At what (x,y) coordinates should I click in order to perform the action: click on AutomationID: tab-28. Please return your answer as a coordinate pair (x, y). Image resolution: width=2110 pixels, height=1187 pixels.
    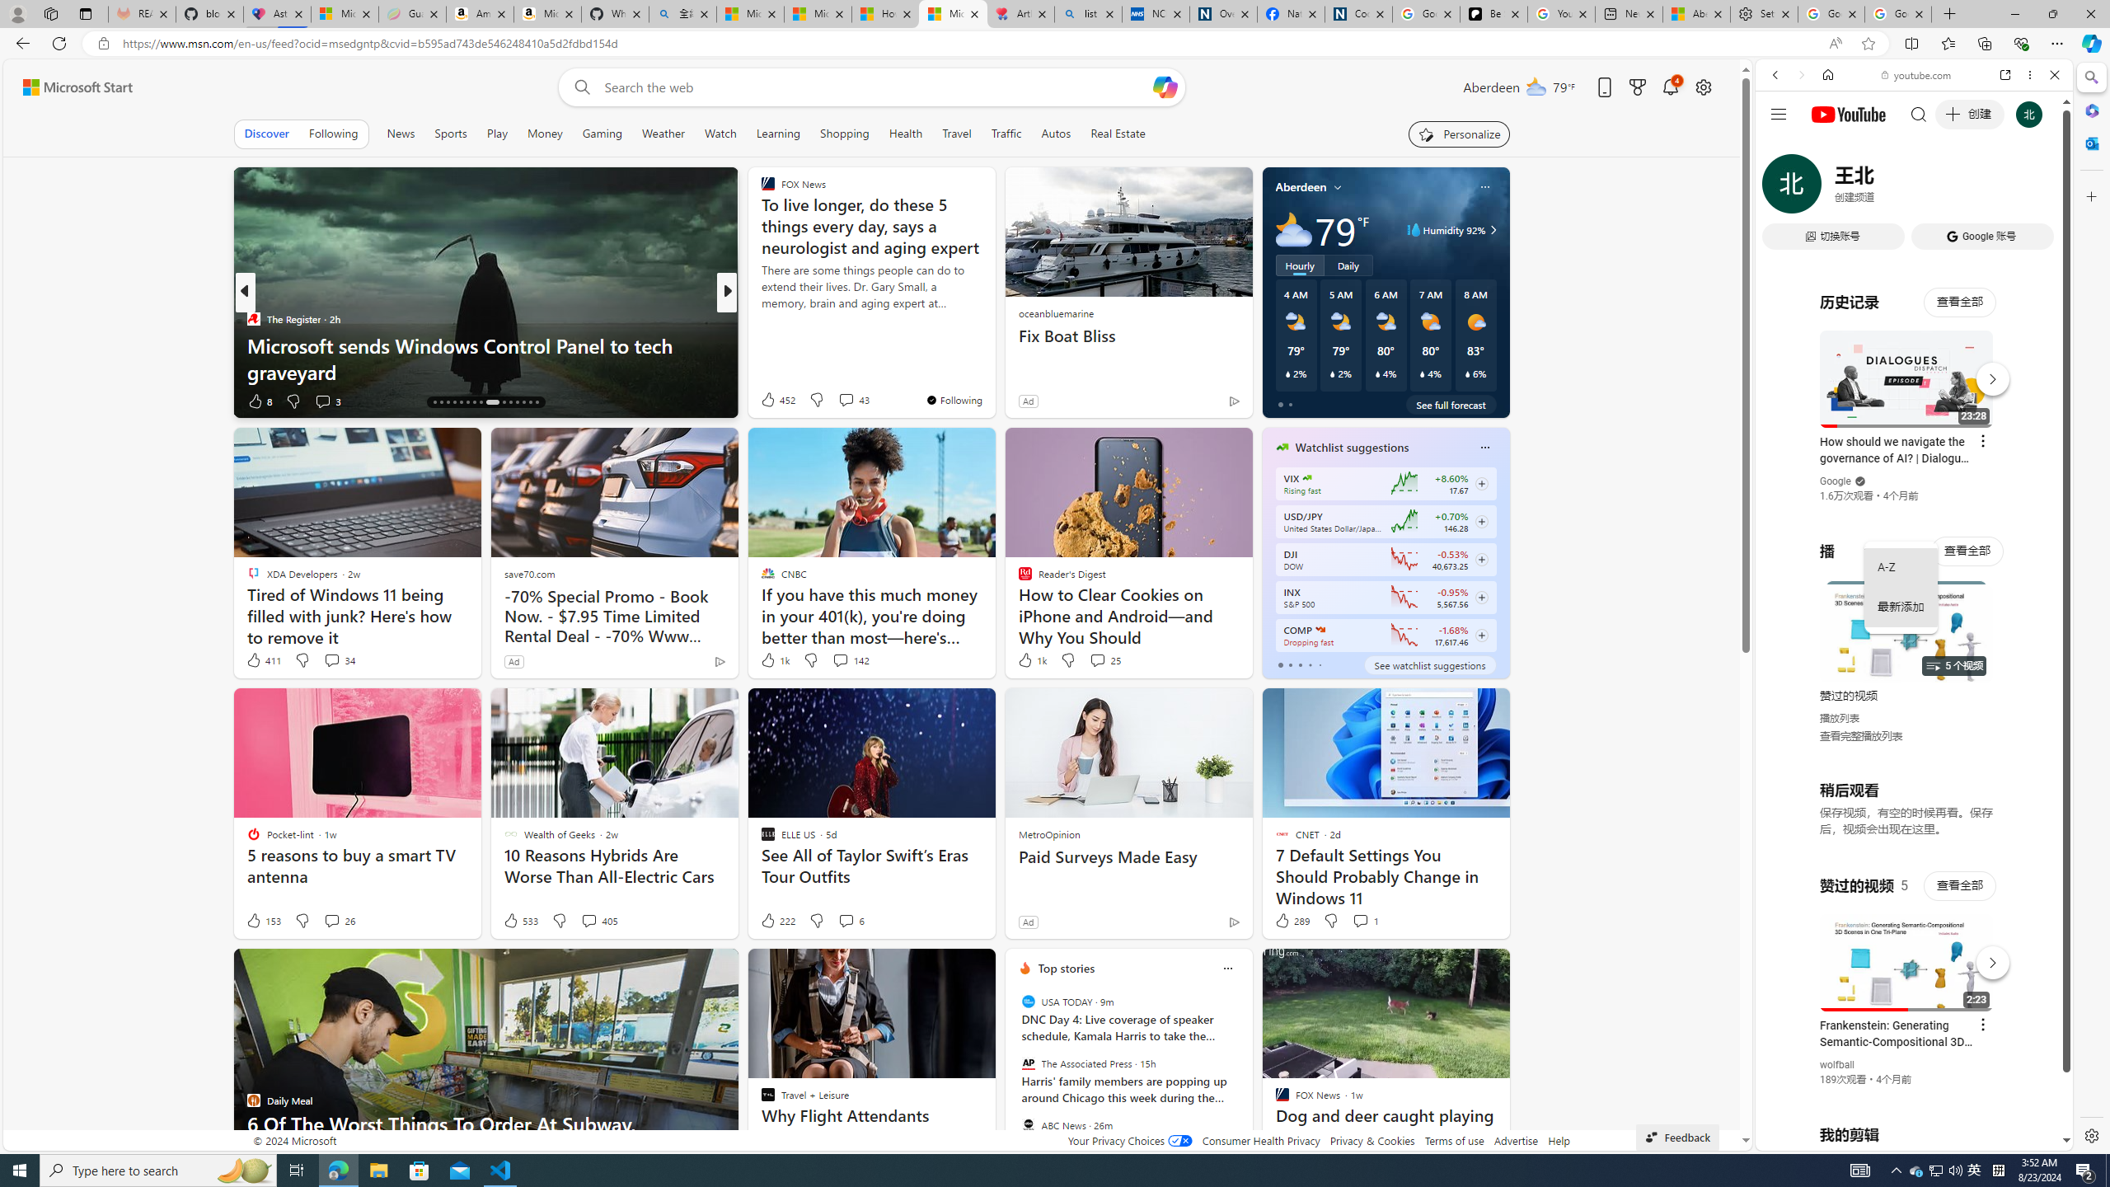
    Looking at the image, I should click on (523, 402).